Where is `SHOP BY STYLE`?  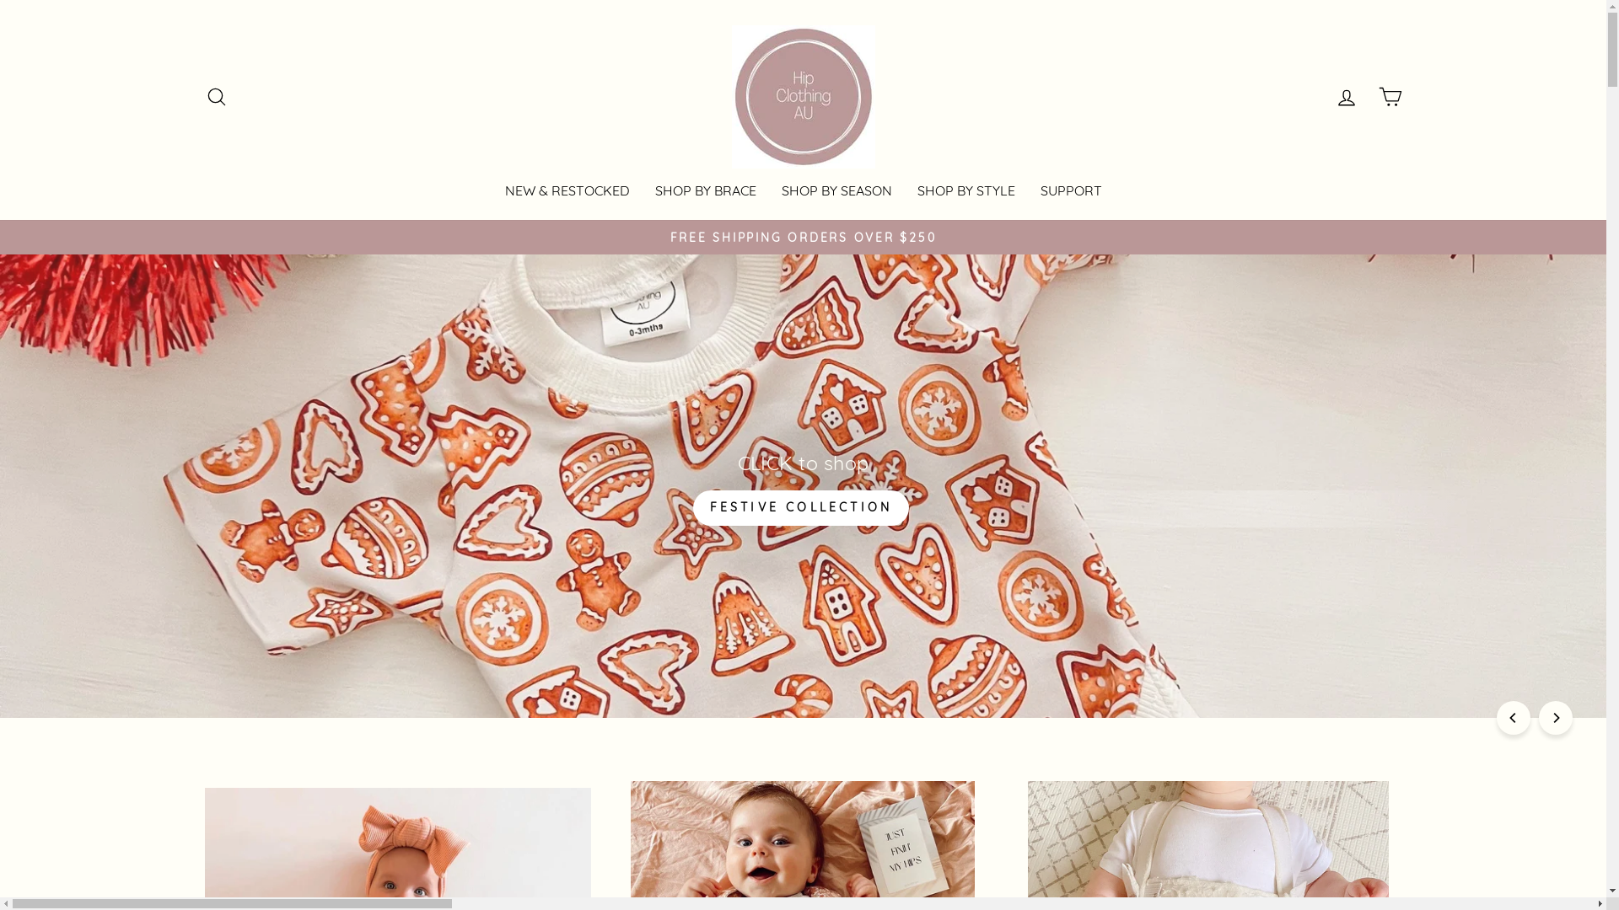 SHOP BY STYLE is located at coordinates (965, 190).